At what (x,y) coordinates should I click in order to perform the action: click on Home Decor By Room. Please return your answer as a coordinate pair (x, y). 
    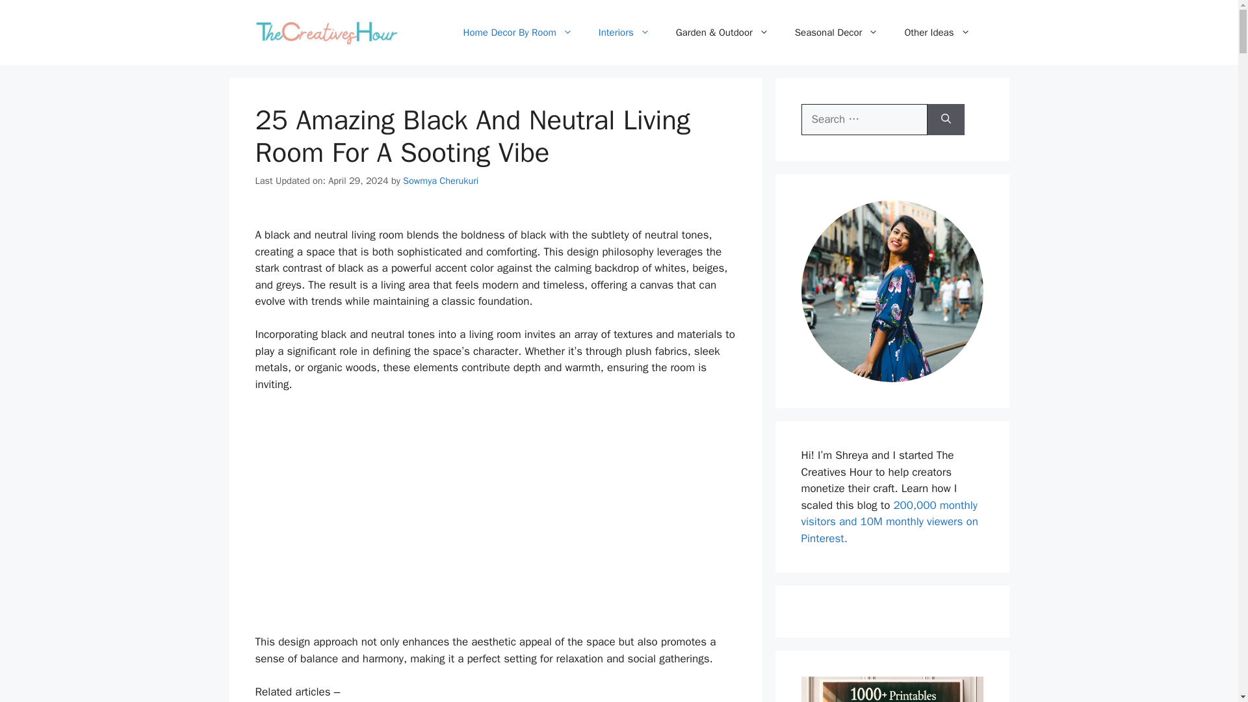
    Looking at the image, I should click on (517, 32).